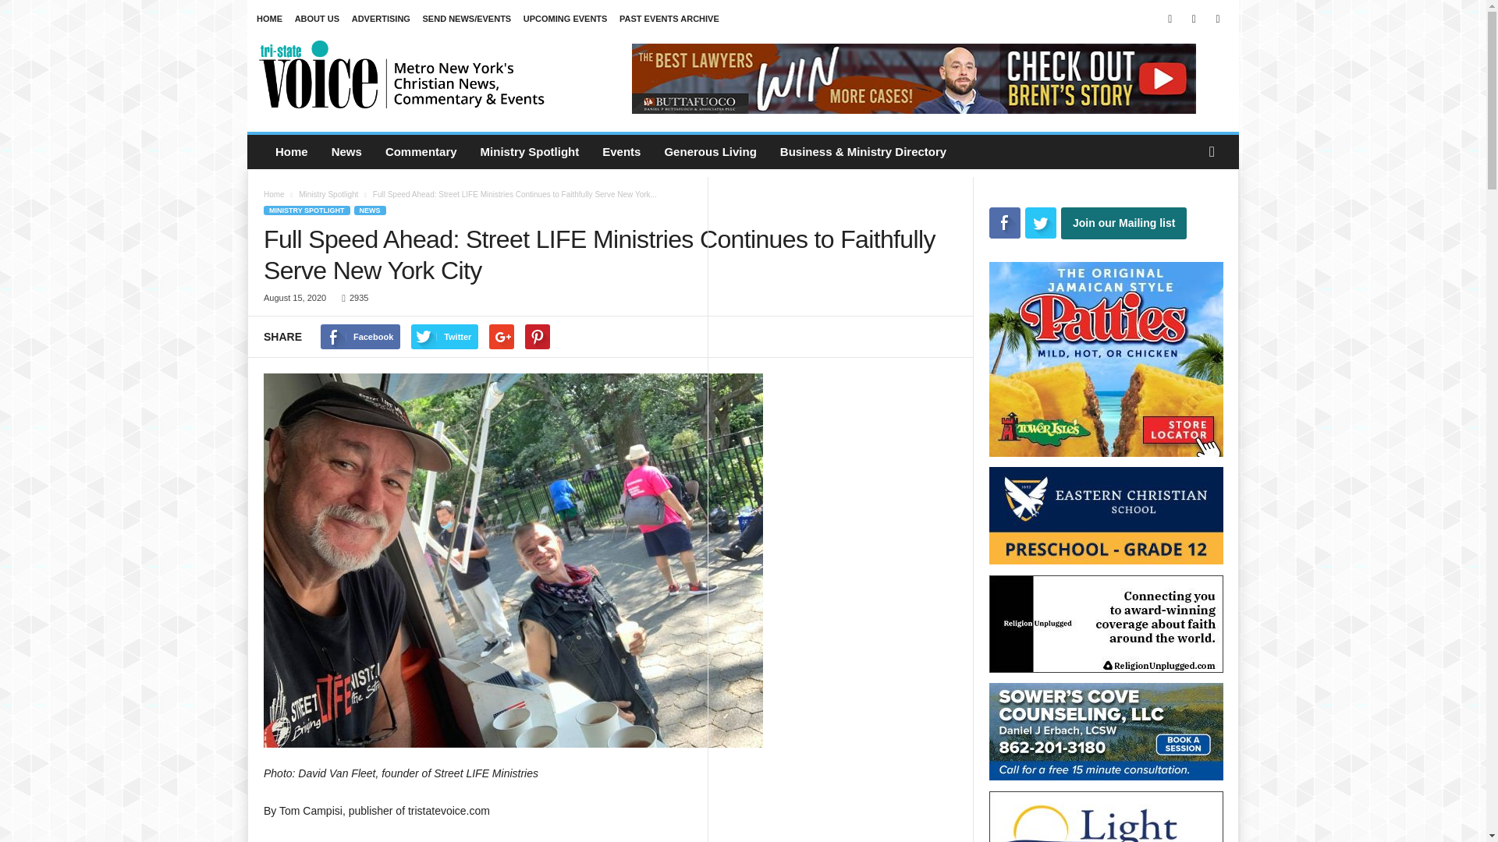 The width and height of the screenshot is (1498, 842). What do you see at coordinates (565, 19) in the screenshot?
I see `UPCOMING EVENTS` at bounding box center [565, 19].